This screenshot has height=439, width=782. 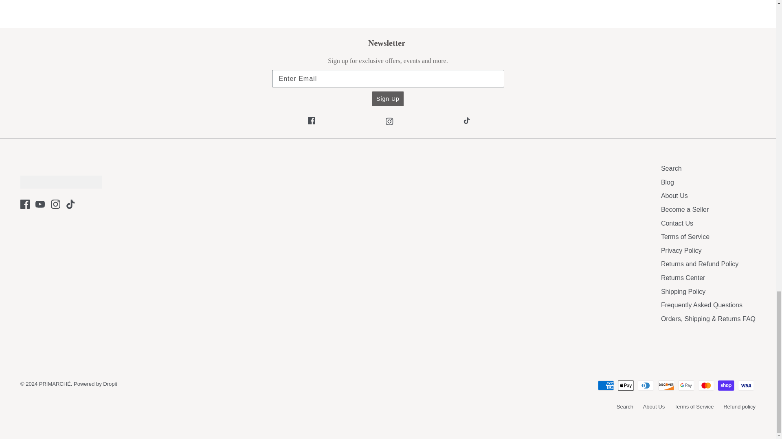 What do you see at coordinates (626, 385) in the screenshot?
I see `Apple Pay` at bounding box center [626, 385].